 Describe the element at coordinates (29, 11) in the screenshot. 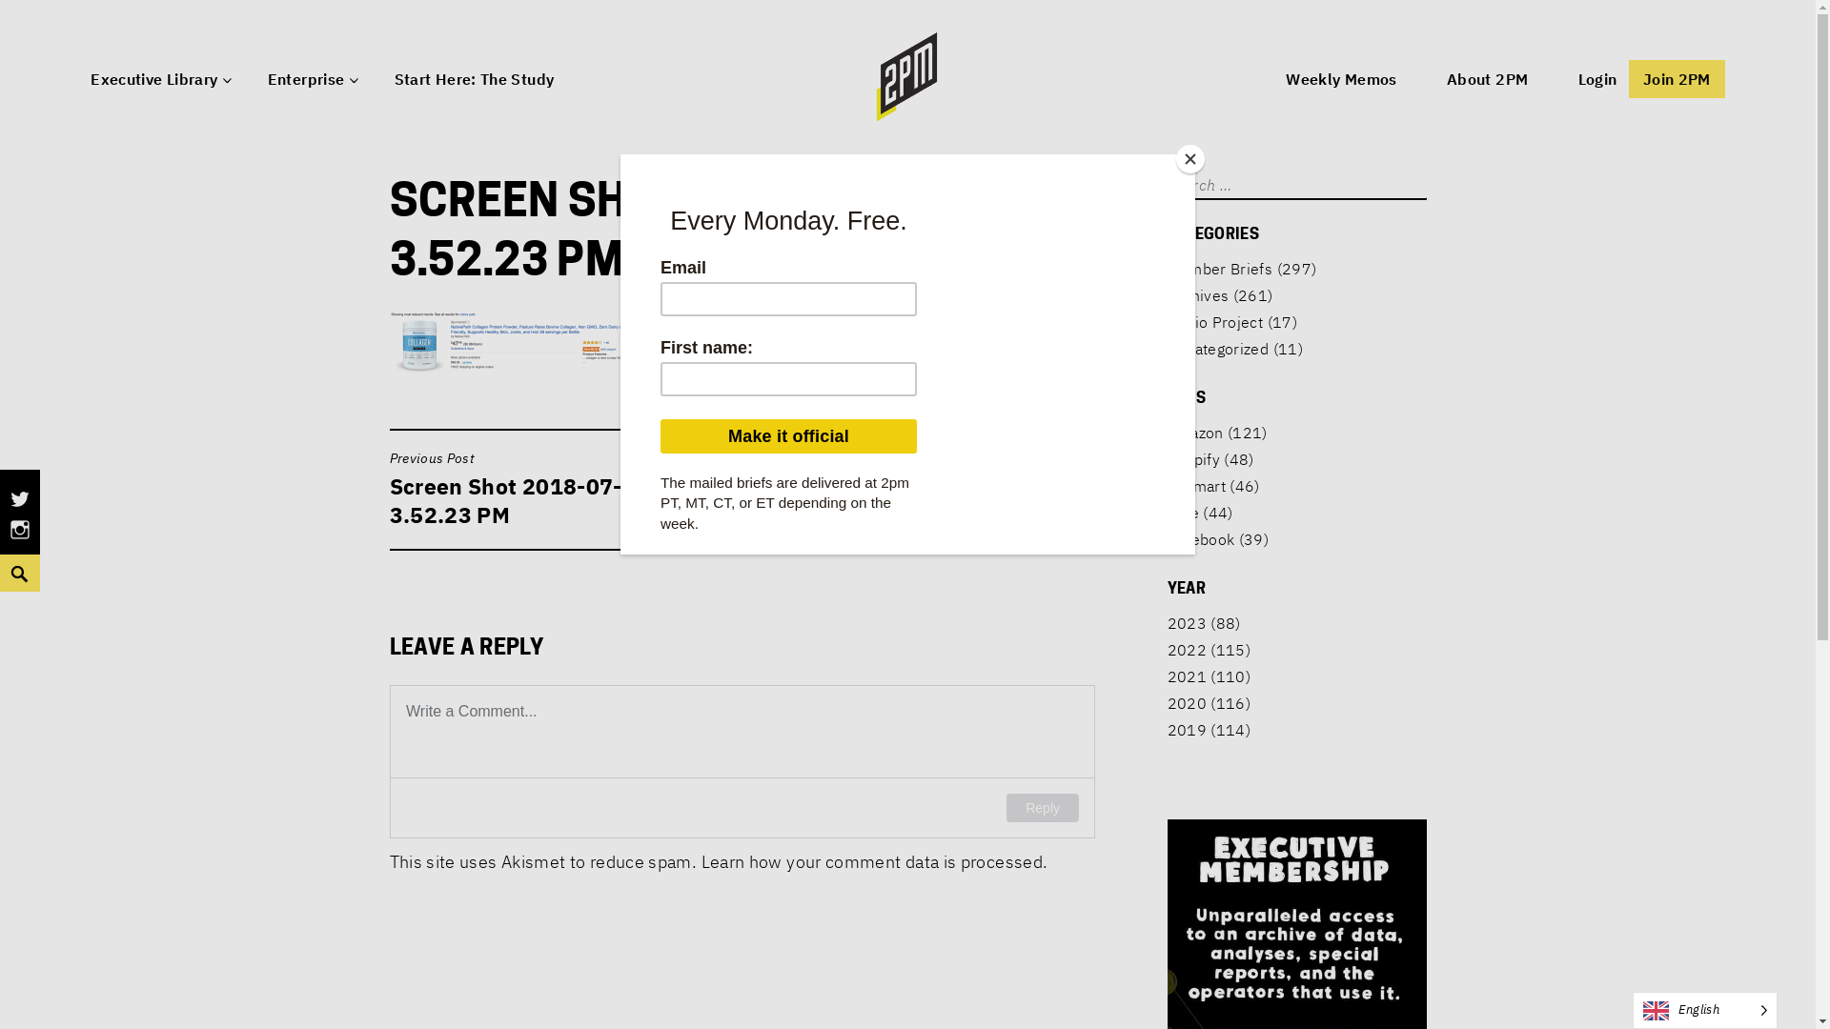

I see `Search` at that location.